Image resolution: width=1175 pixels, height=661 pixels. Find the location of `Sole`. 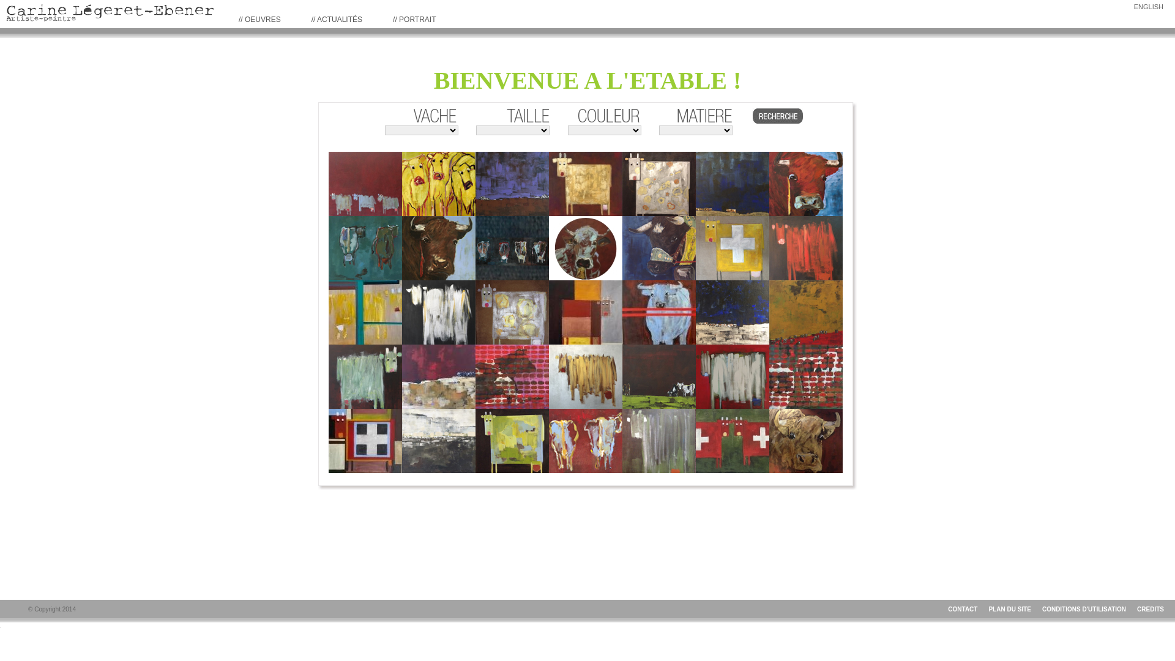

Sole is located at coordinates (806, 441).